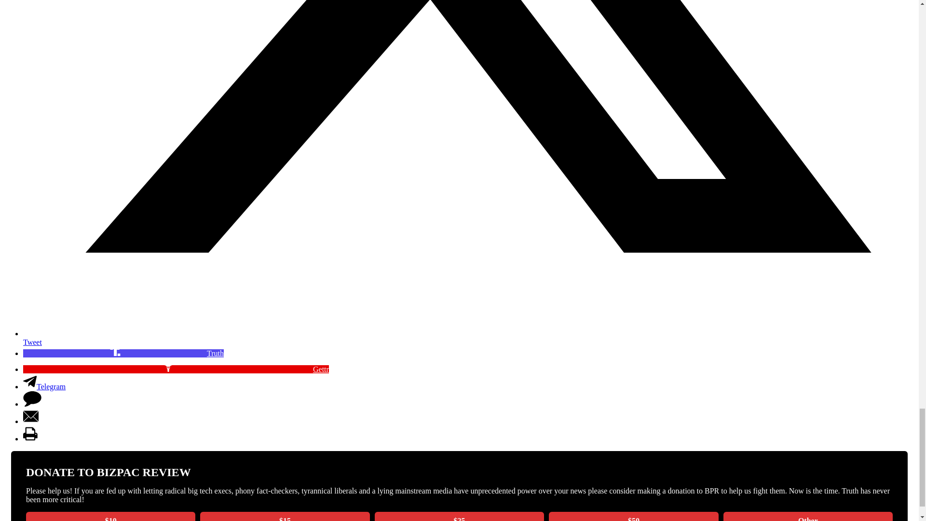 The image size is (926, 521). Describe the element at coordinates (44, 386) in the screenshot. I see `Telegram` at that location.